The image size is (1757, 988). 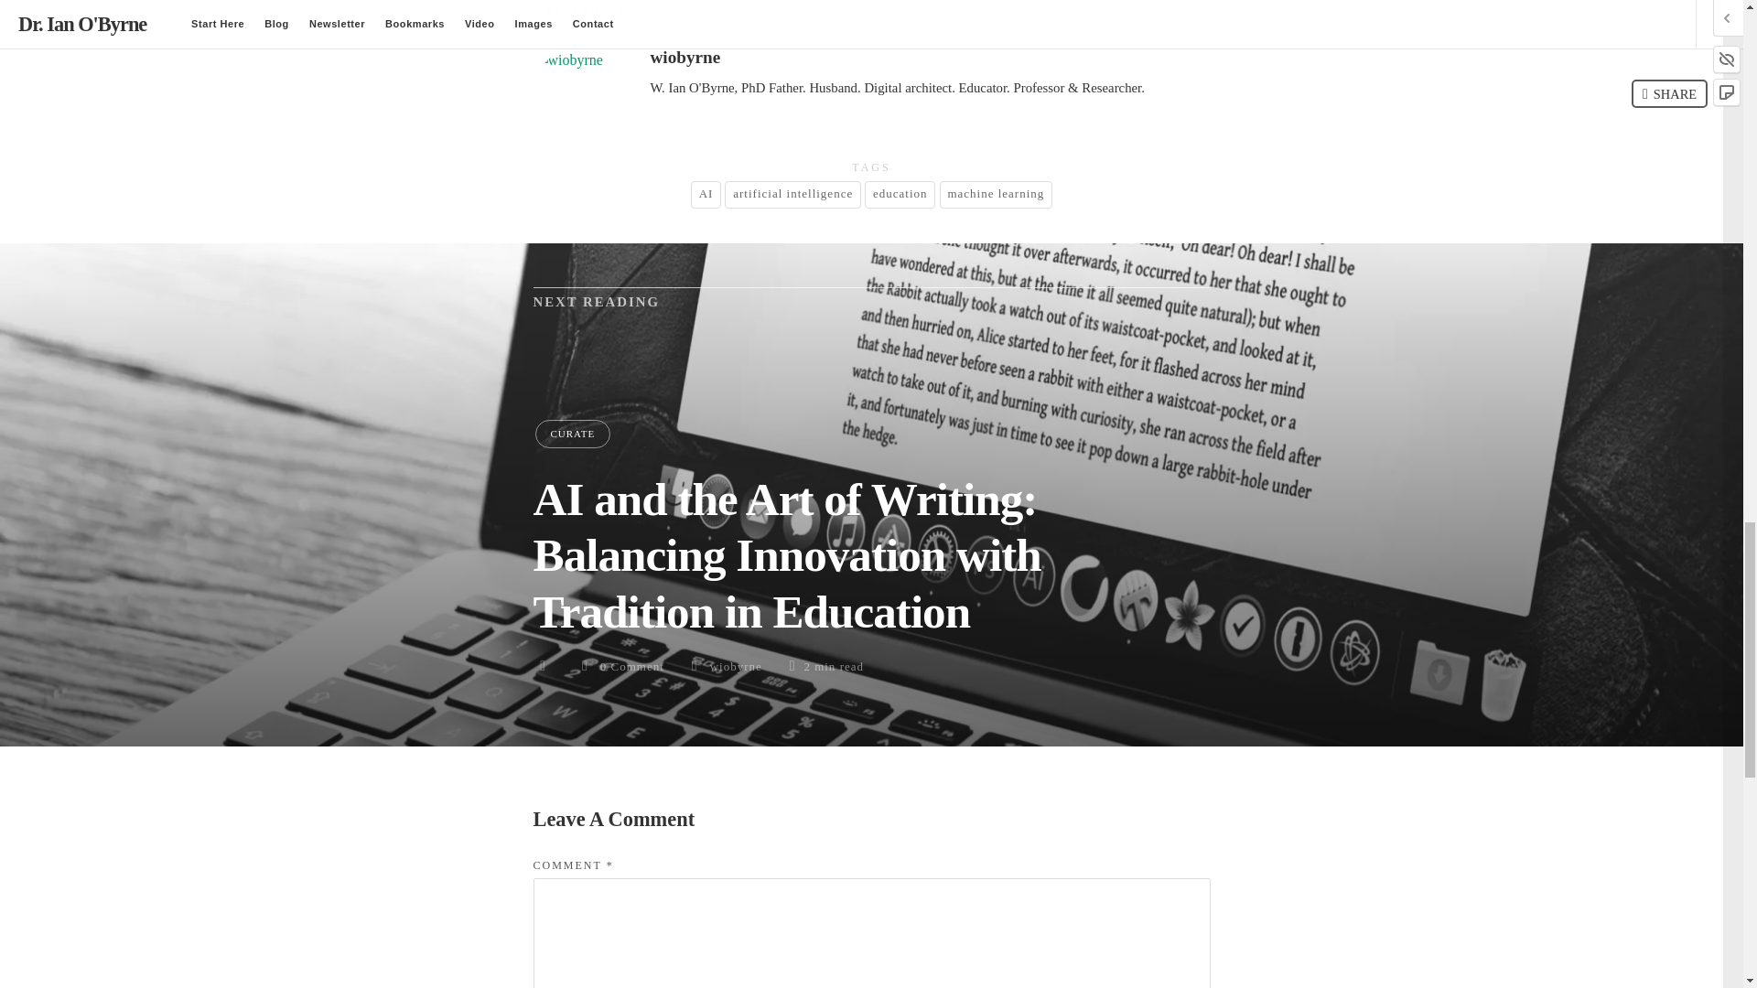 I want to click on education, so click(x=899, y=194).